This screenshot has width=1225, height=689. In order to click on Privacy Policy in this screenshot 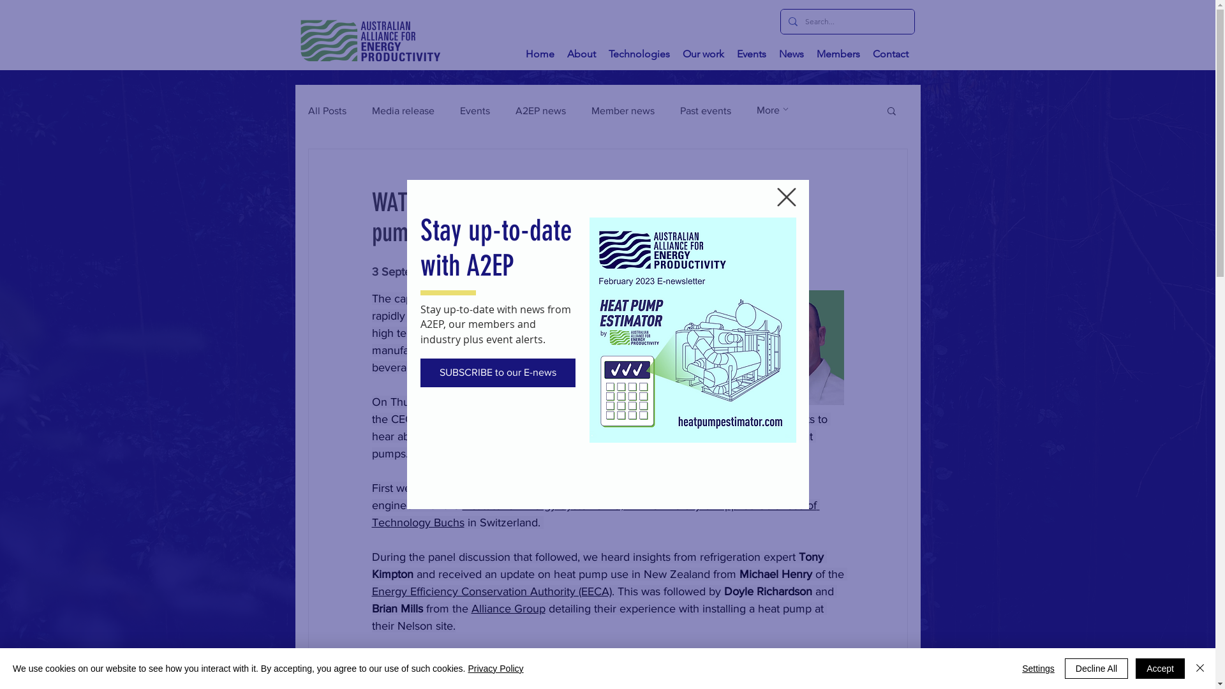, I will do `click(495, 669)`.